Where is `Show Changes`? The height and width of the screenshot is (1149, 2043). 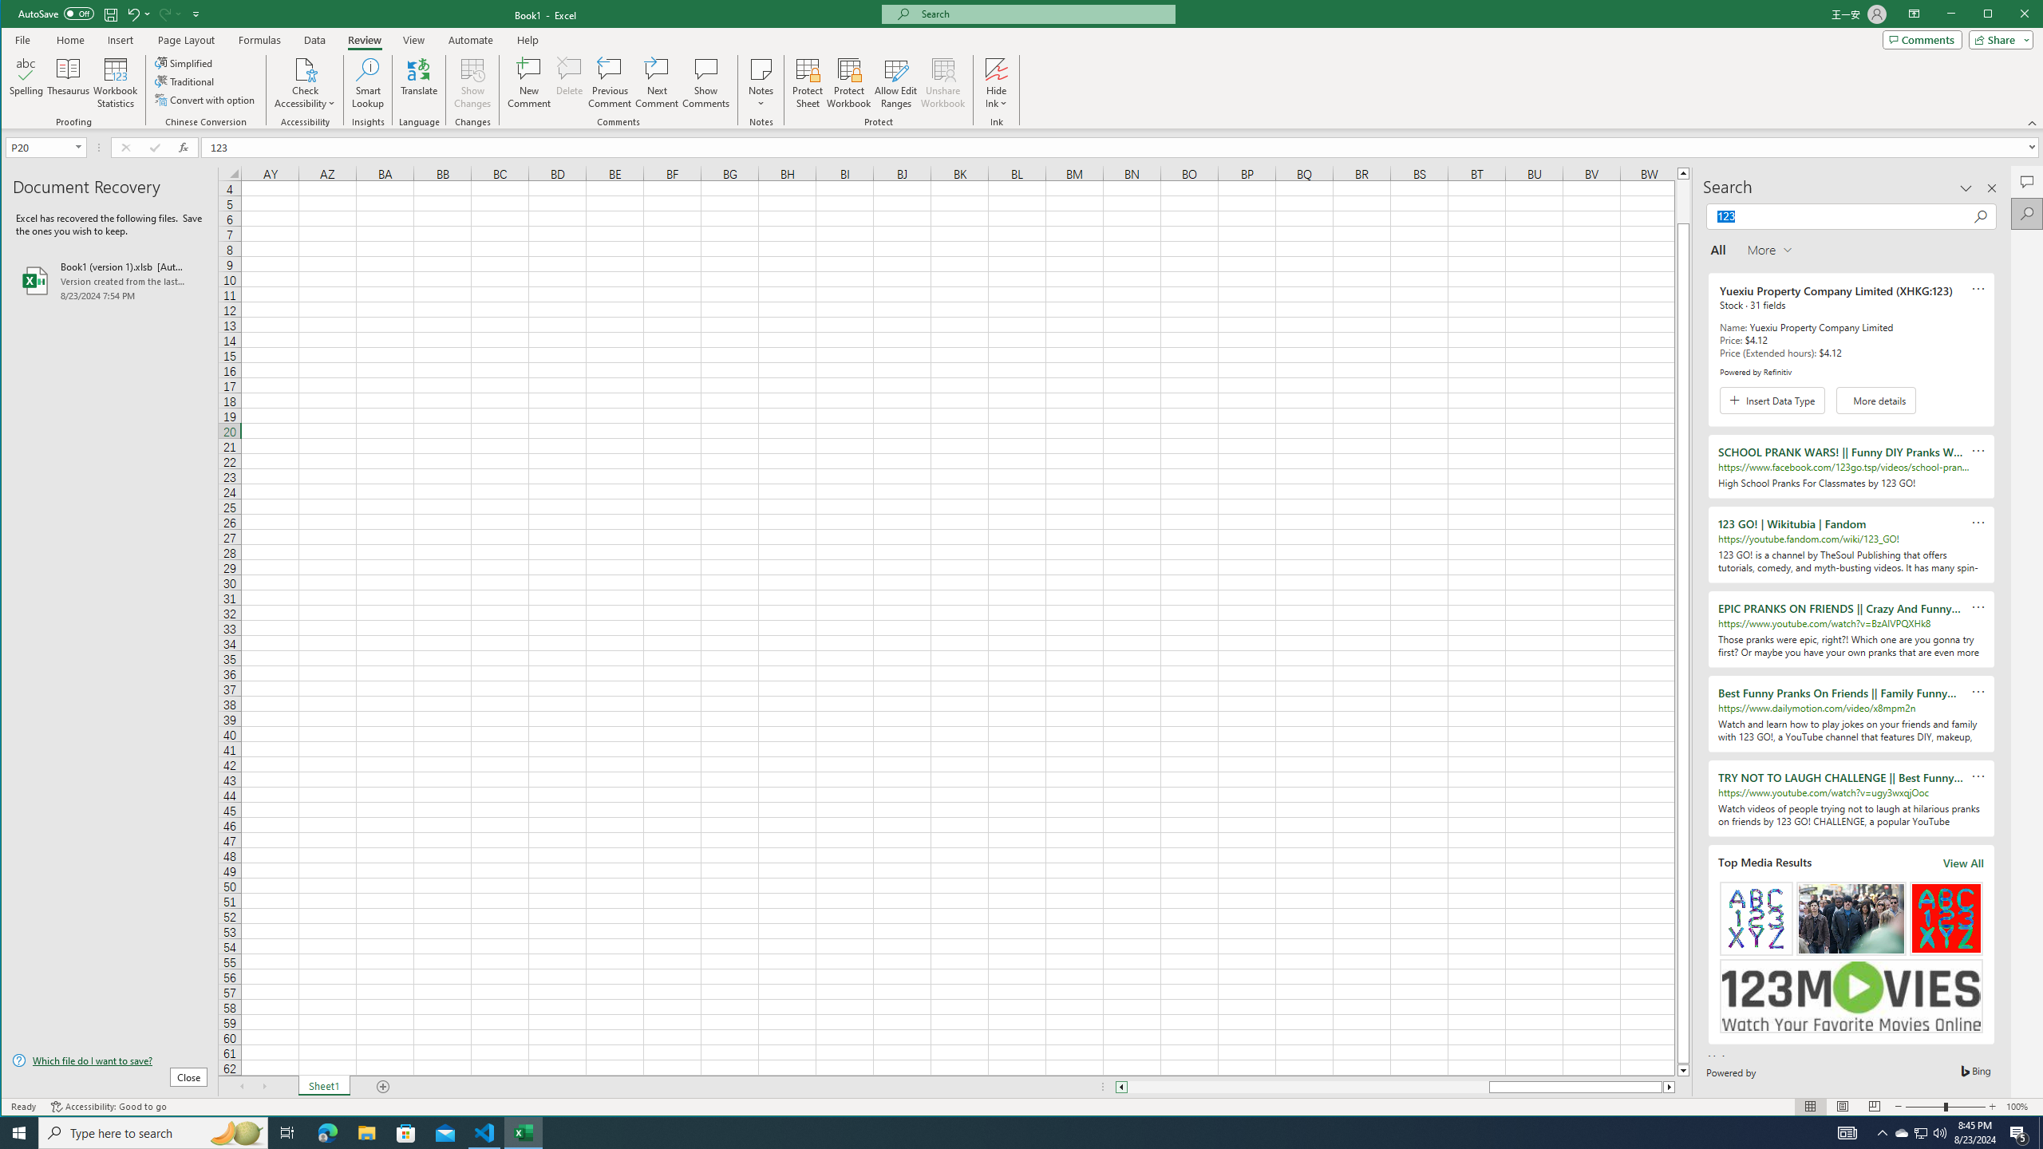 Show Changes is located at coordinates (471, 83).